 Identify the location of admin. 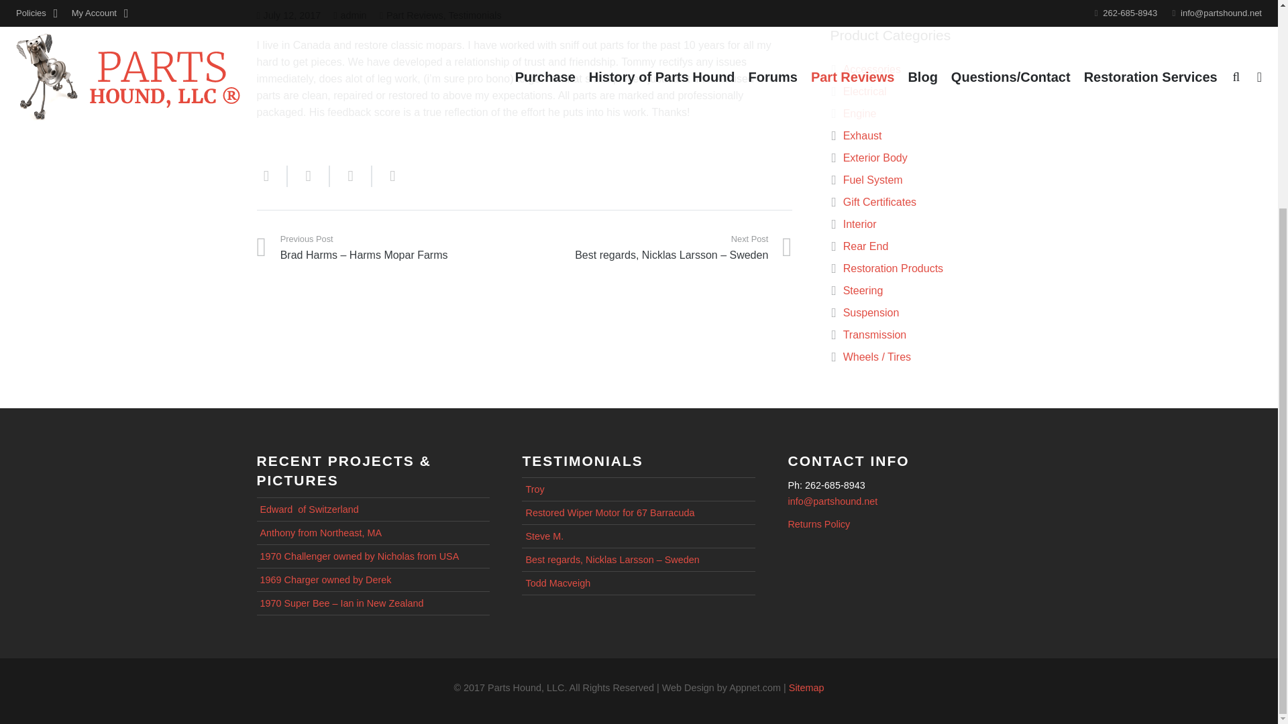
(353, 15).